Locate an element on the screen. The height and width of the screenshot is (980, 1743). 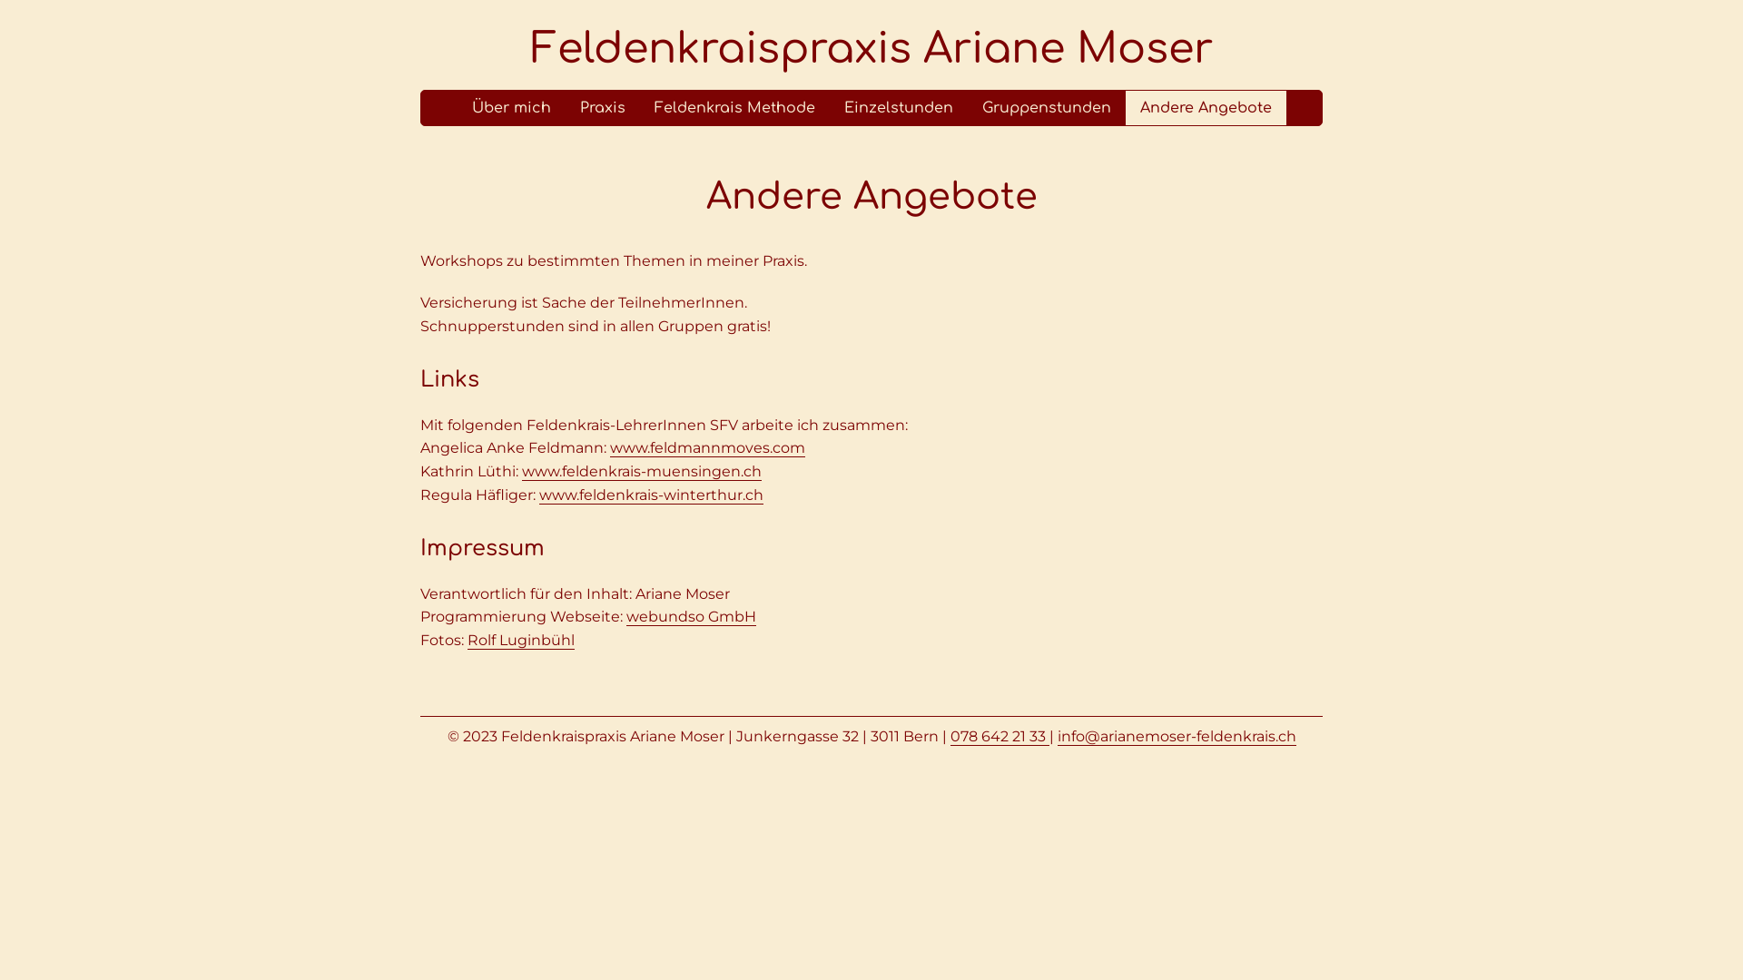
www.feldmannmoves.com is located at coordinates (708, 448).